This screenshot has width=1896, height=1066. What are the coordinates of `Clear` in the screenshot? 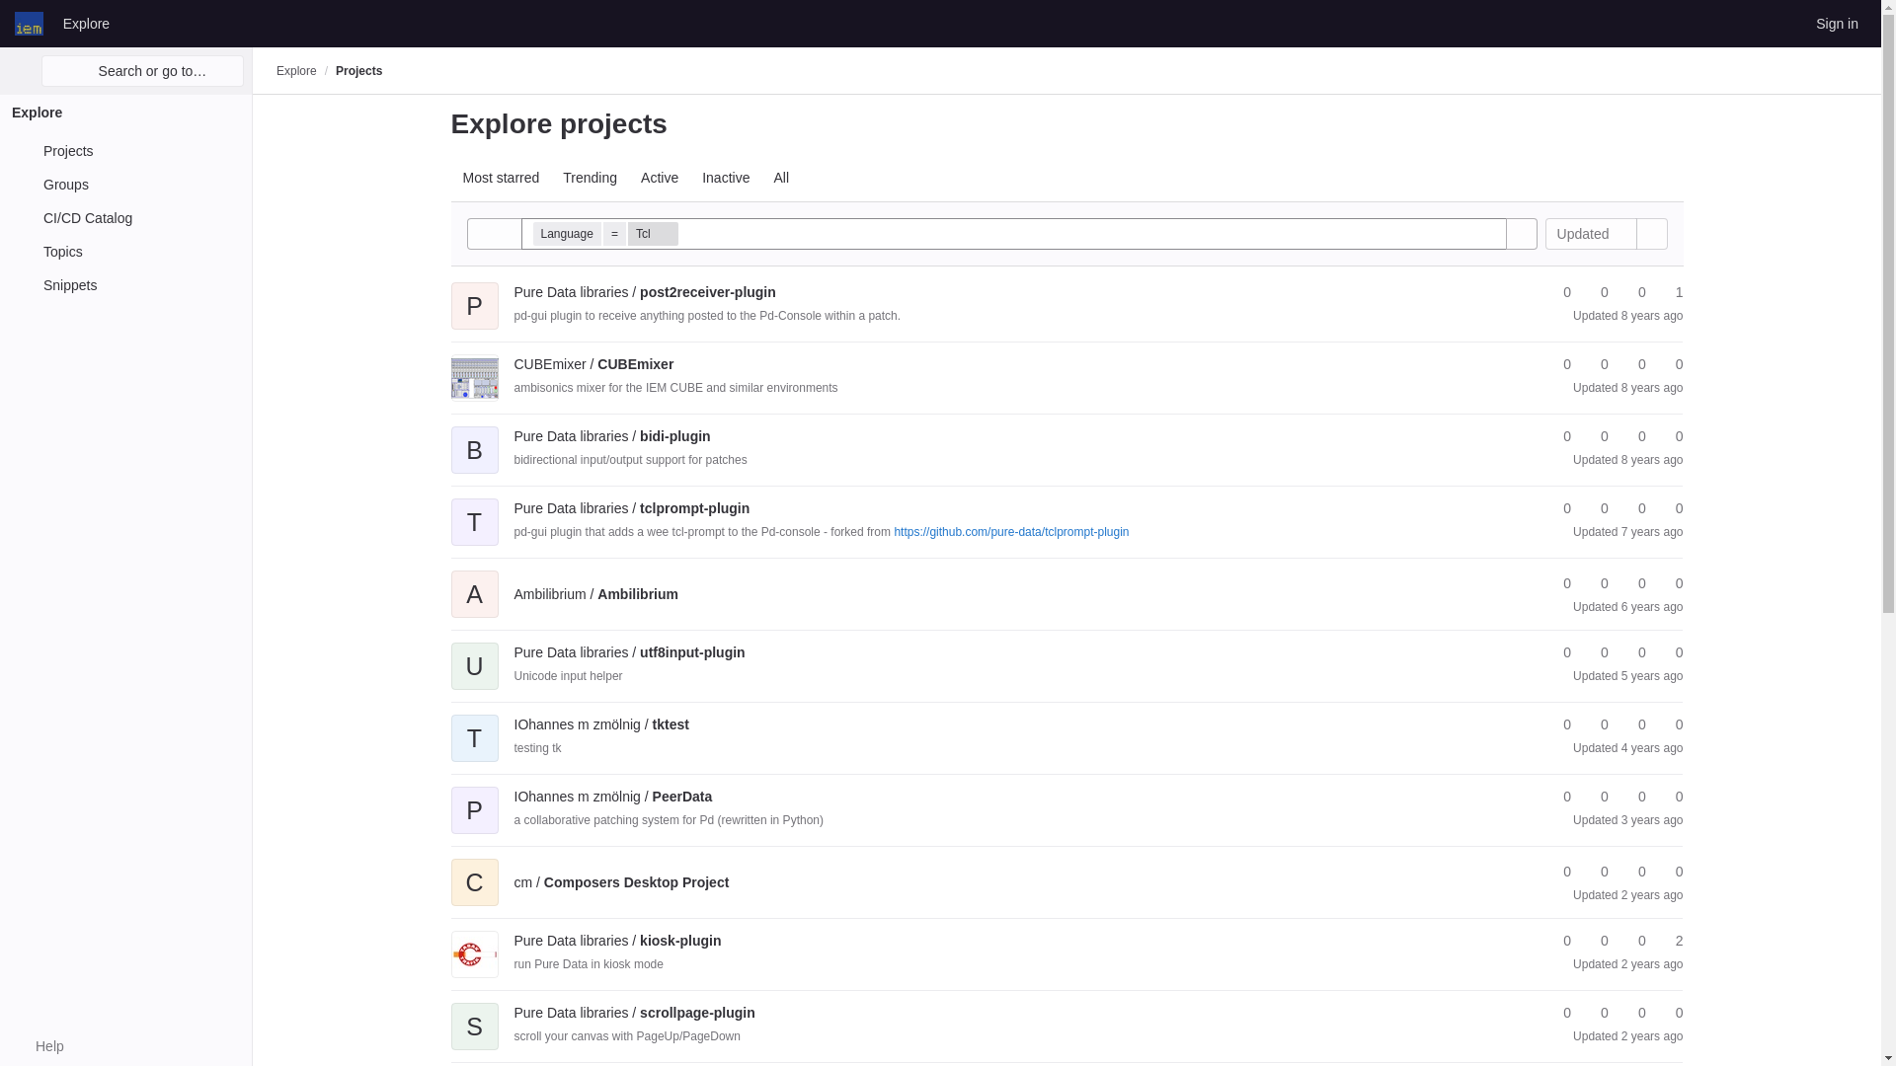 It's located at (1489, 233).